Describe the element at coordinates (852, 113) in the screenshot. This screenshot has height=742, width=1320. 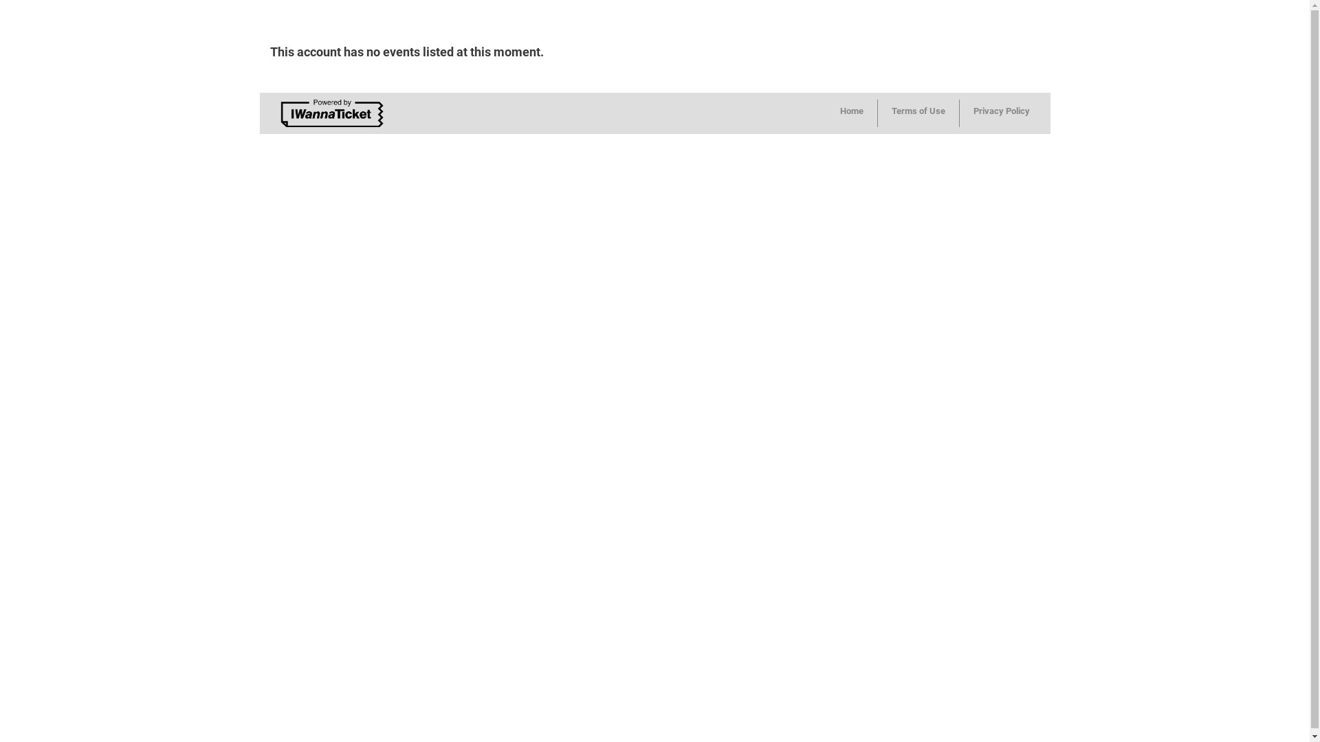
I see `Home` at that location.